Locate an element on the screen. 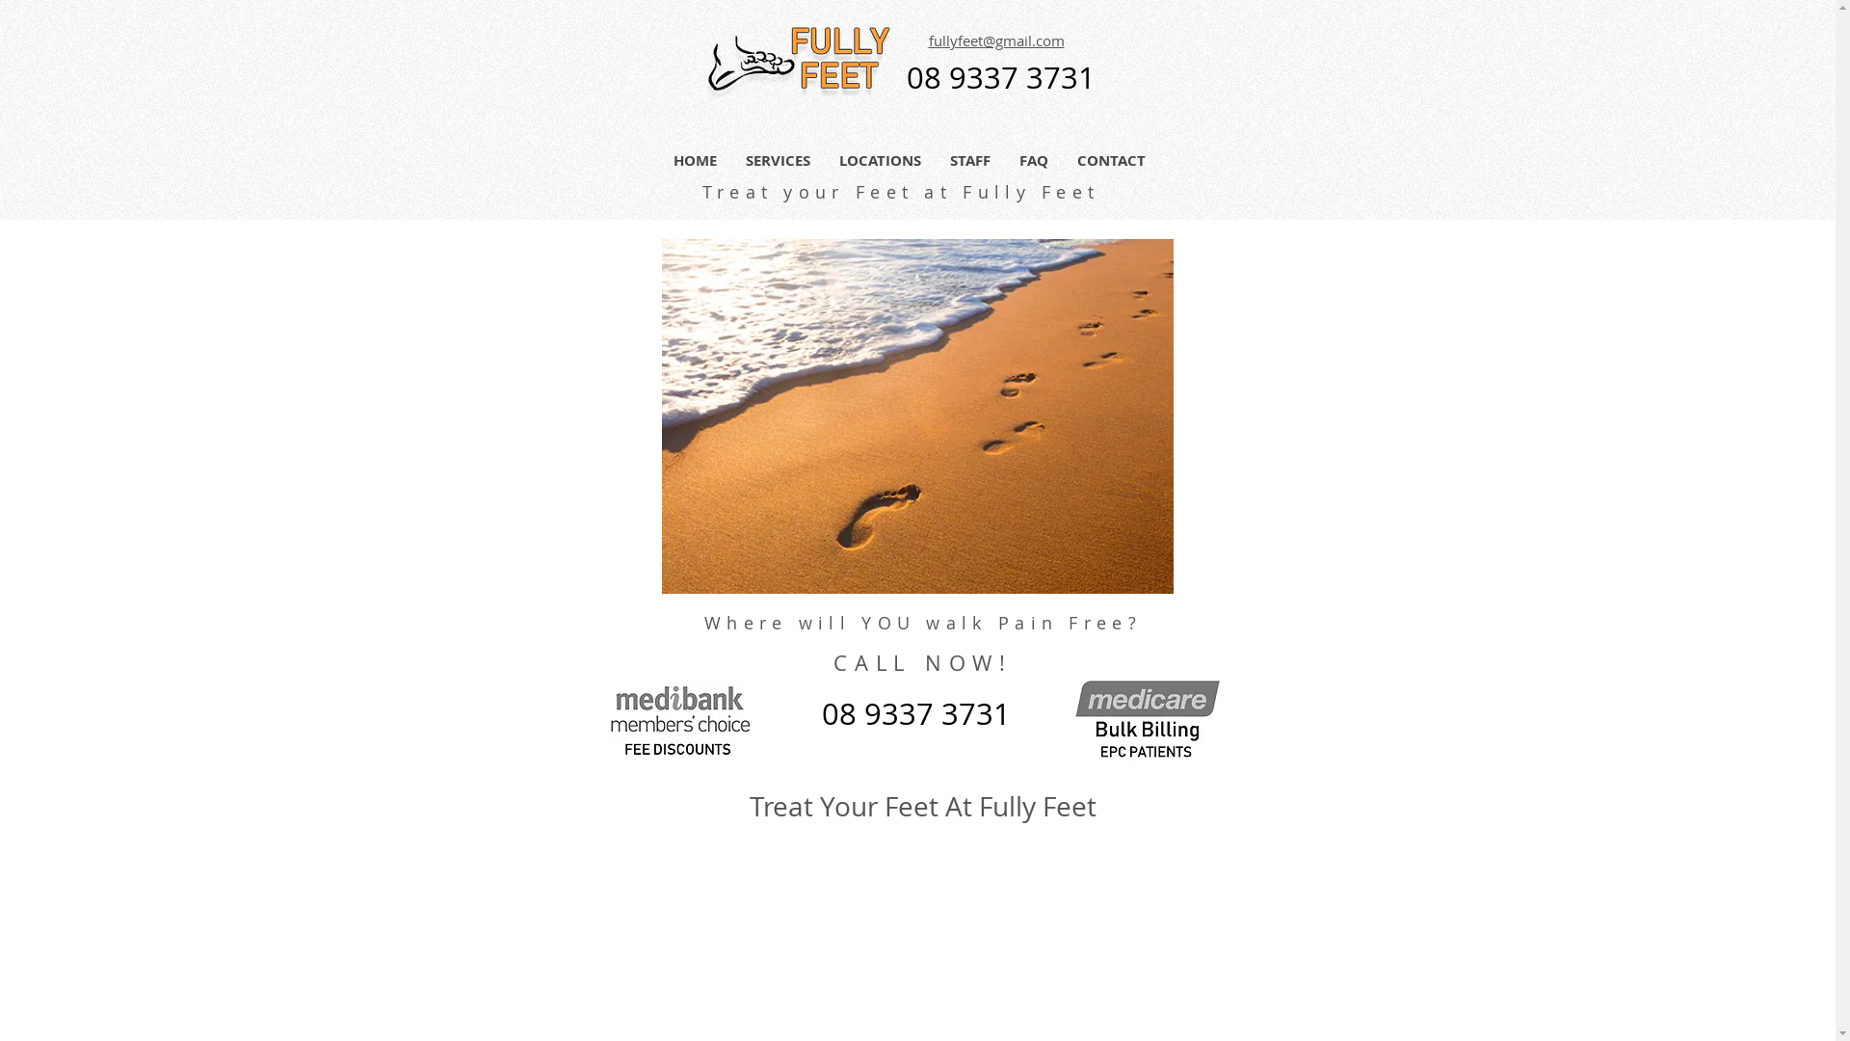 Image resolution: width=1850 pixels, height=1041 pixels. fullyfeet@gmail.com is located at coordinates (996, 42).